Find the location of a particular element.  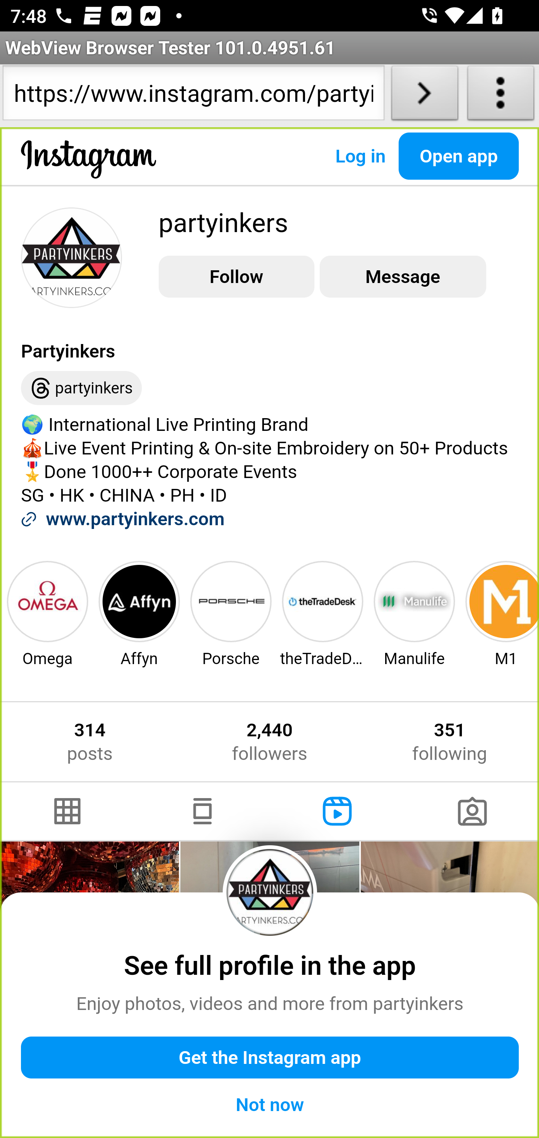

About WebView is located at coordinates (501, 96).